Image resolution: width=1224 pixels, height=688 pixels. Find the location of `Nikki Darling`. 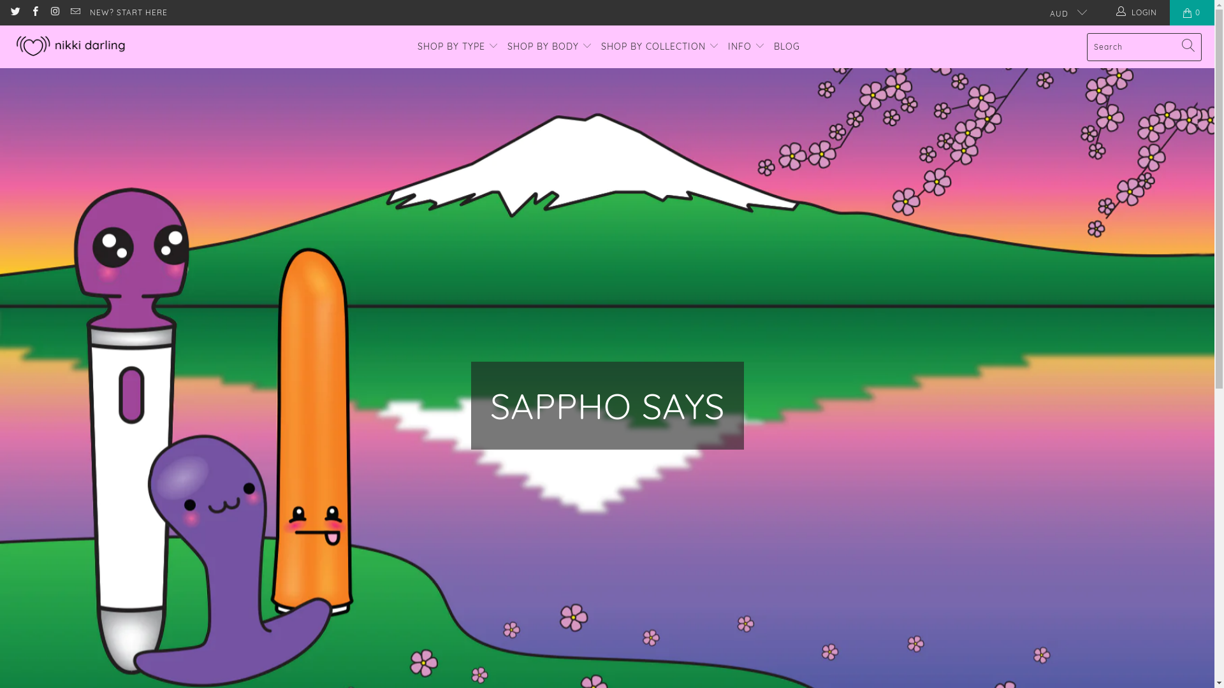

Nikki Darling is located at coordinates (71, 47).